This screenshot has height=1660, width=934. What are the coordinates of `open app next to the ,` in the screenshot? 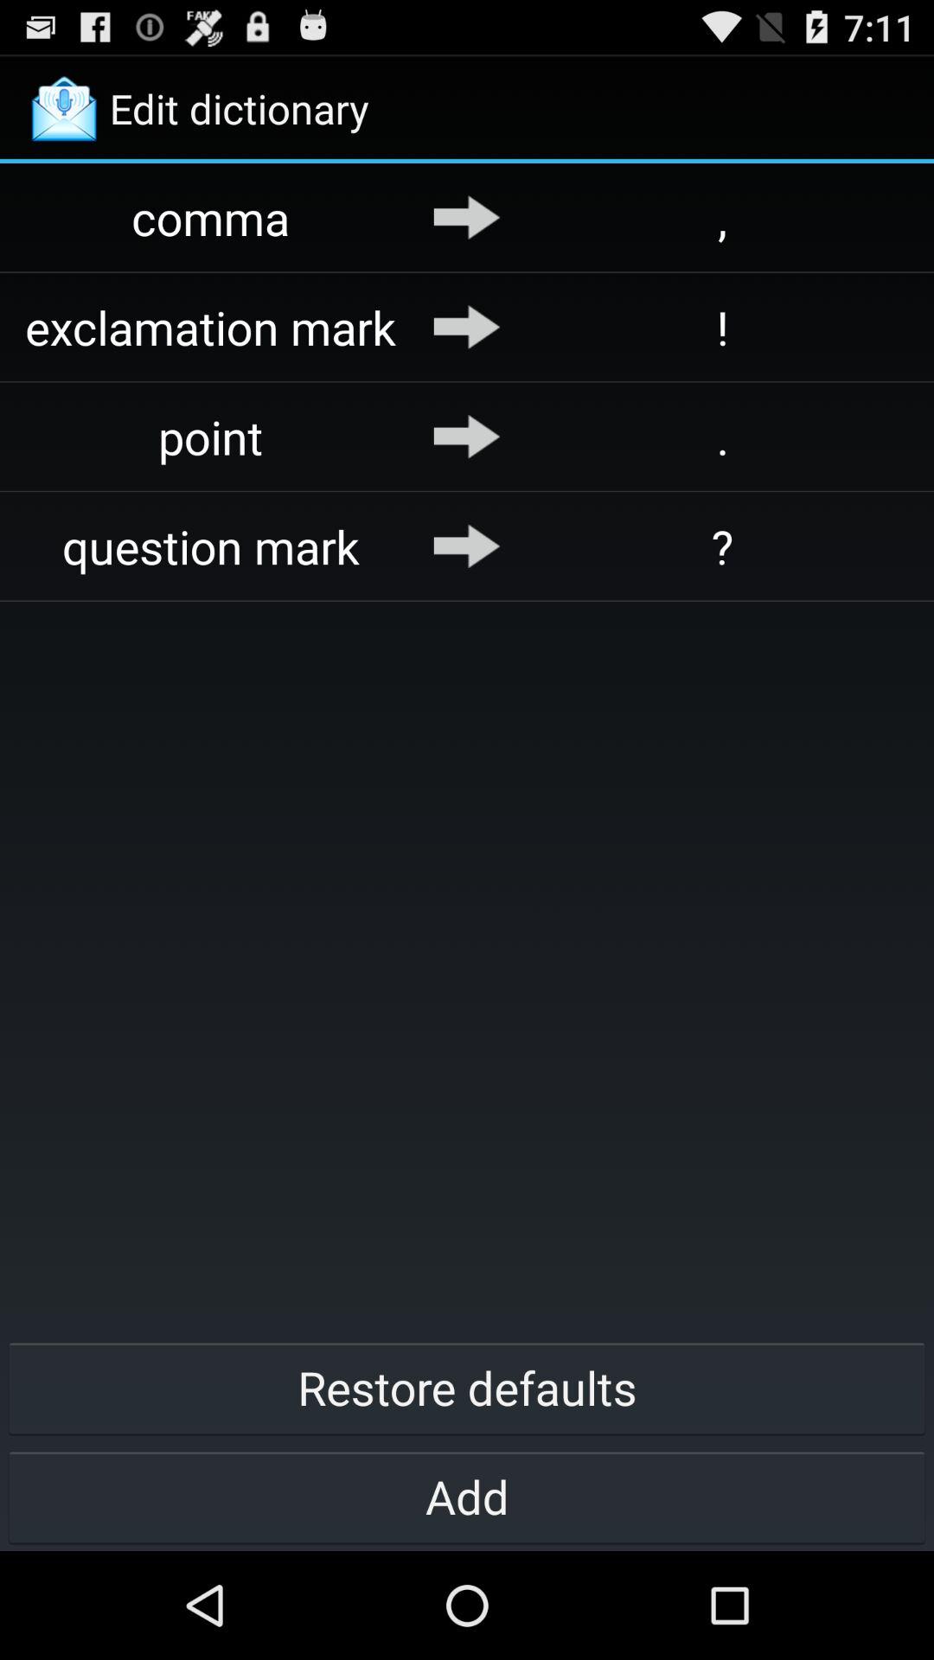 It's located at (467, 217).